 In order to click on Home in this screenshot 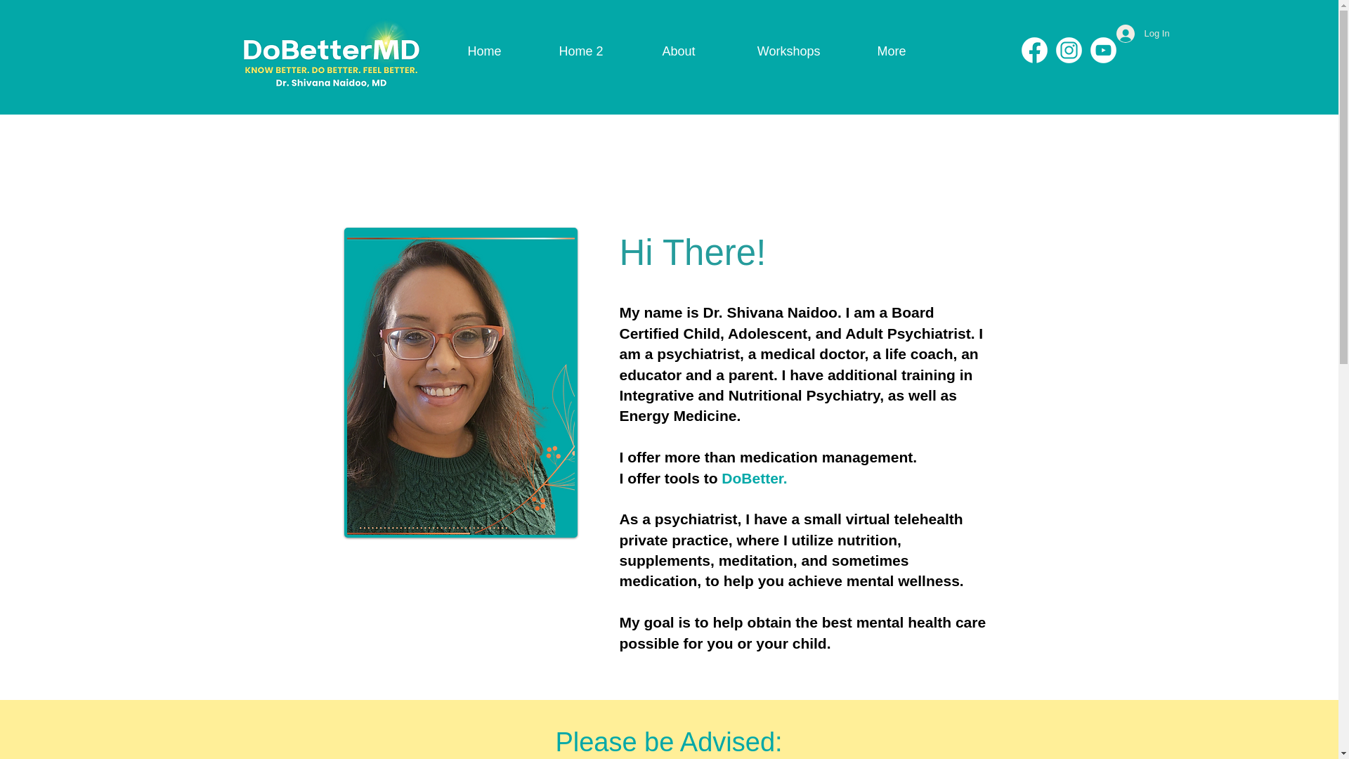, I will do `click(467, 51)`.